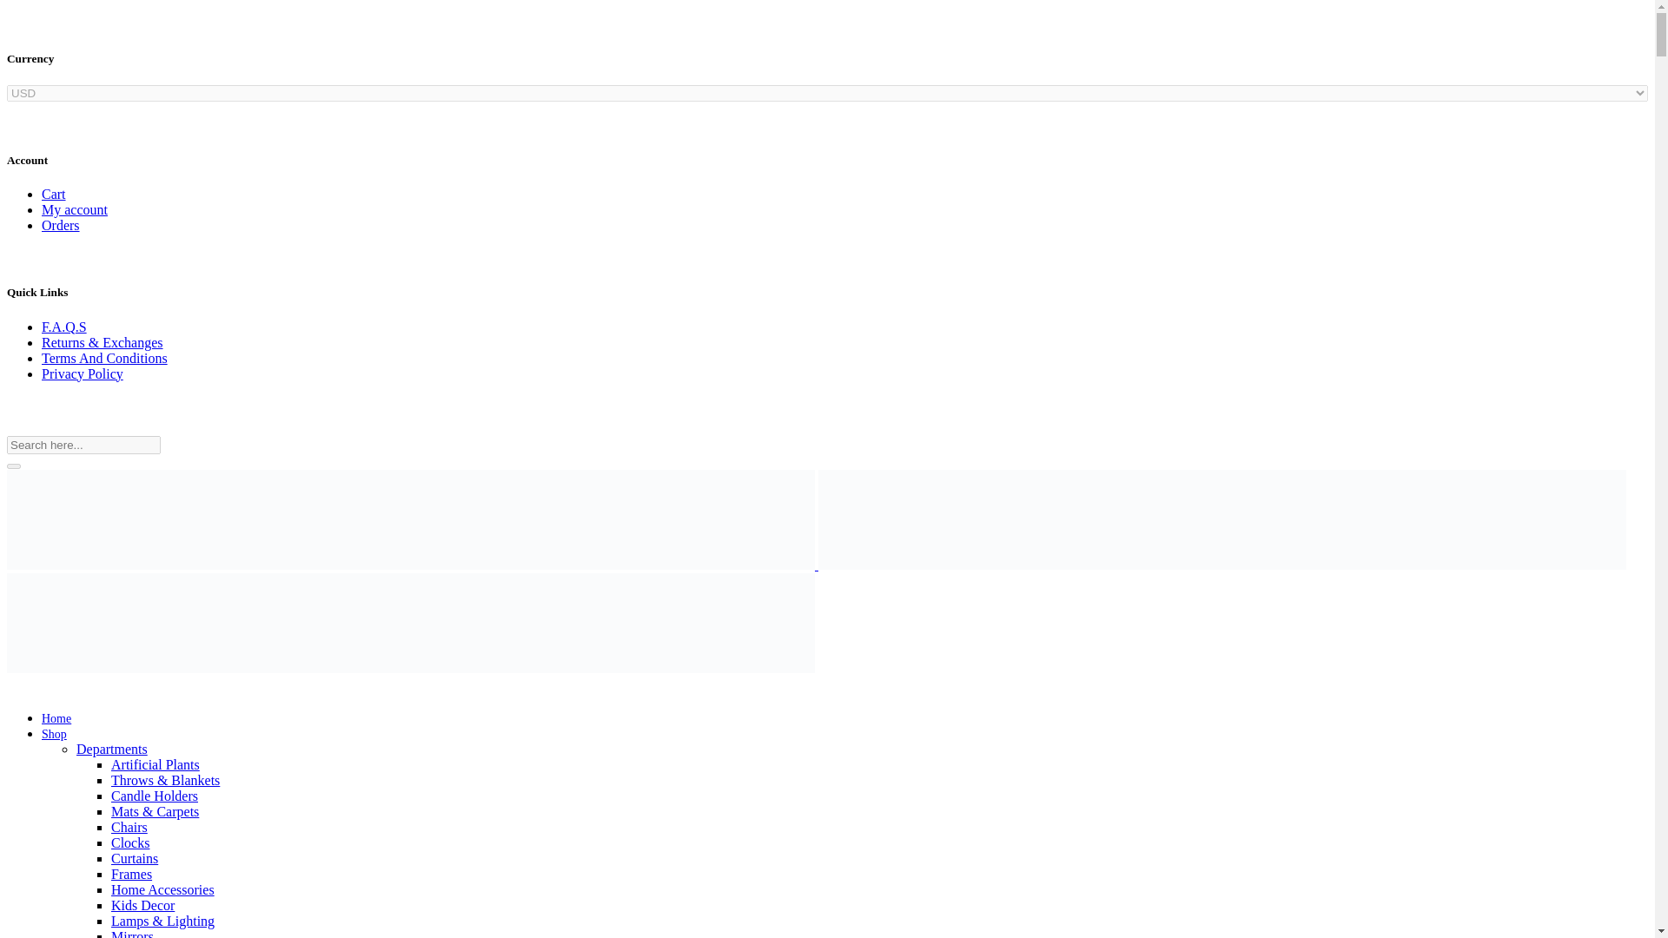 The width and height of the screenshot is (1668, 938). I want to click on Clocks, so click(130, 842).